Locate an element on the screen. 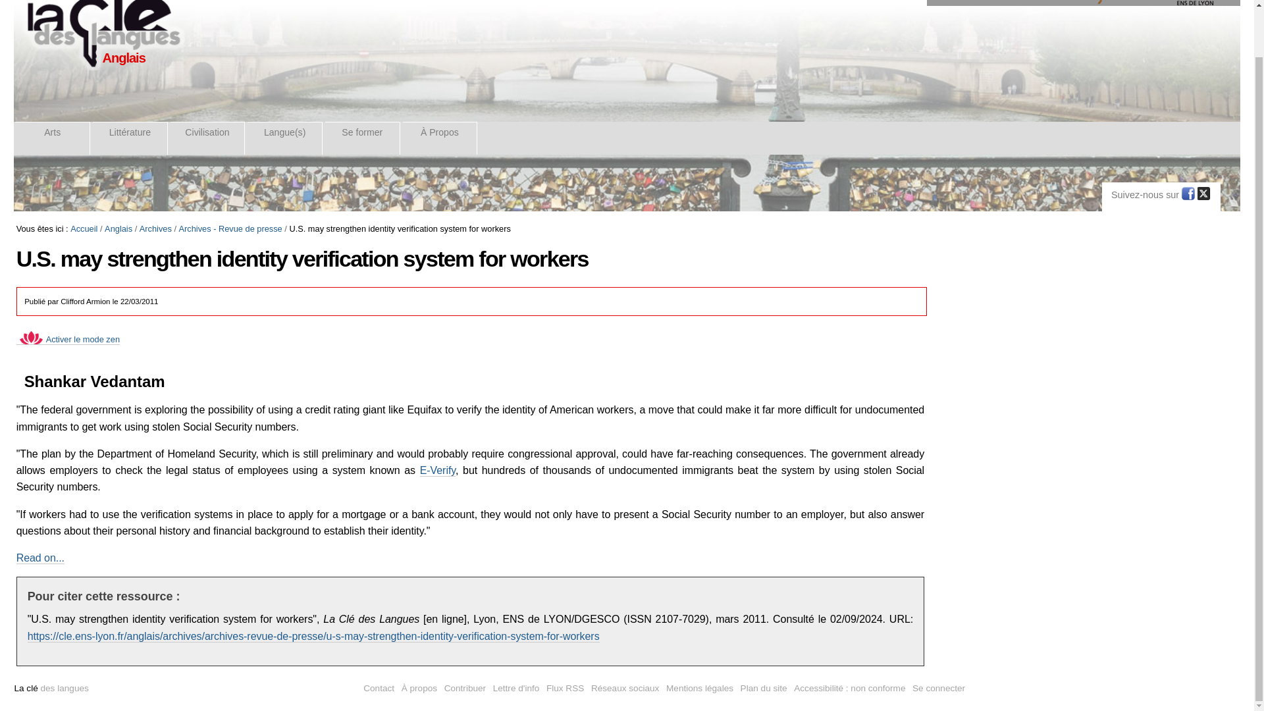 This screenshot has width=1264, height=711. Retour au portail is located at coordinates (102, 35).